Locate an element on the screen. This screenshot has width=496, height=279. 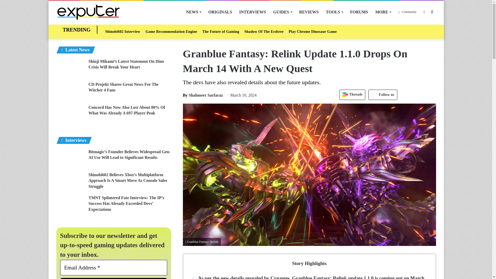
NEWS is located at coordinates (193, 12).